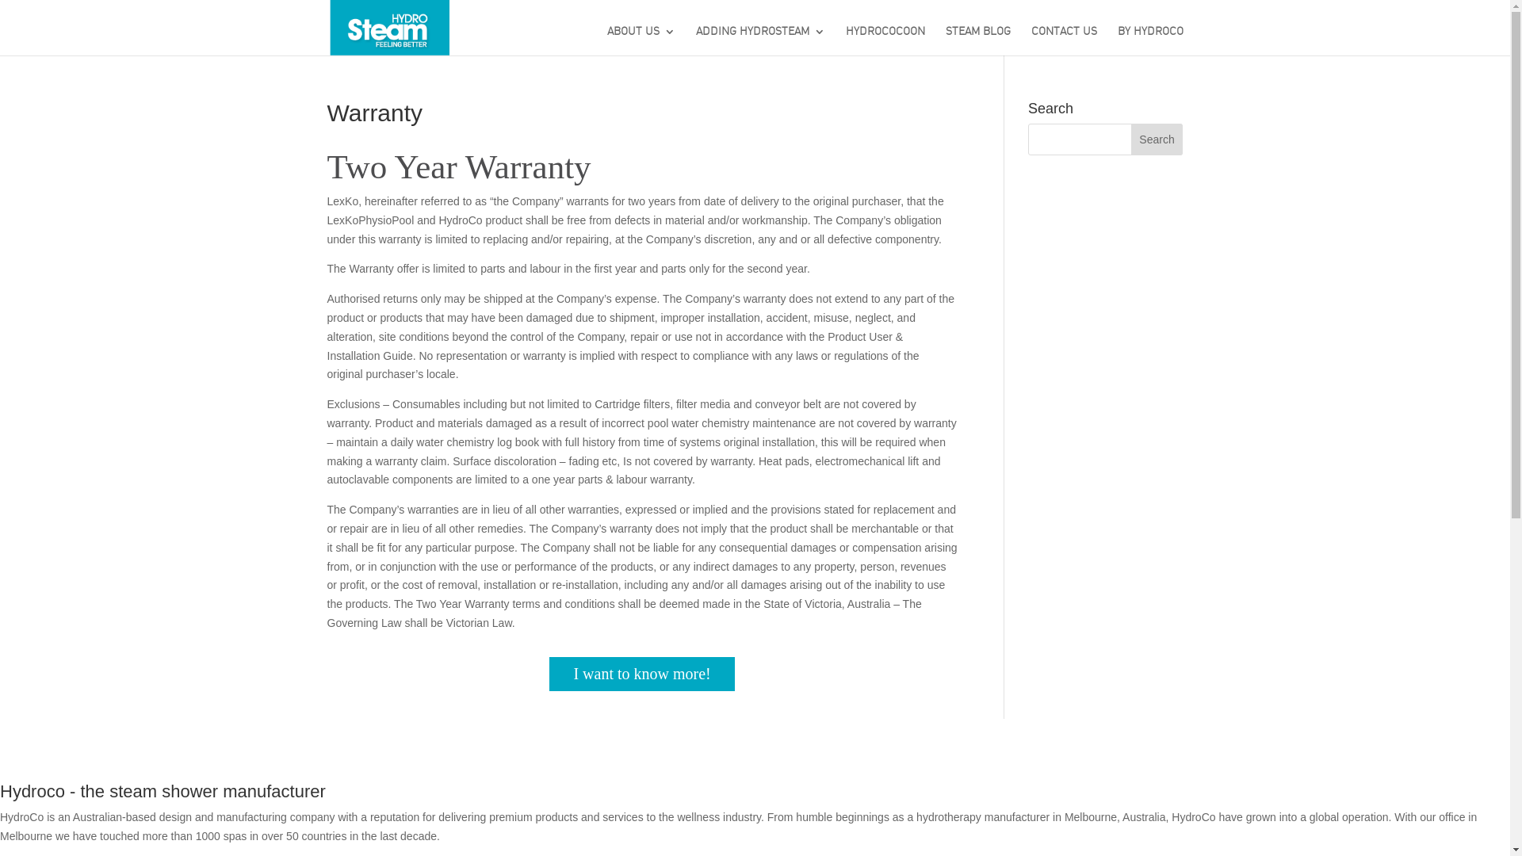  Describe the element at coordinates (885, 44) in the screenshot. I see `HYDROCOCOON` at that location.